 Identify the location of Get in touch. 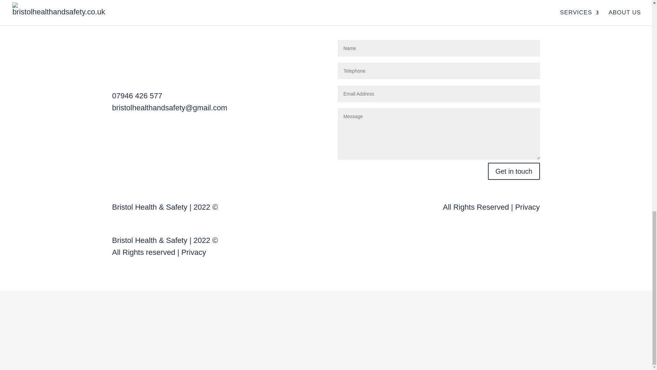
(514, 171).